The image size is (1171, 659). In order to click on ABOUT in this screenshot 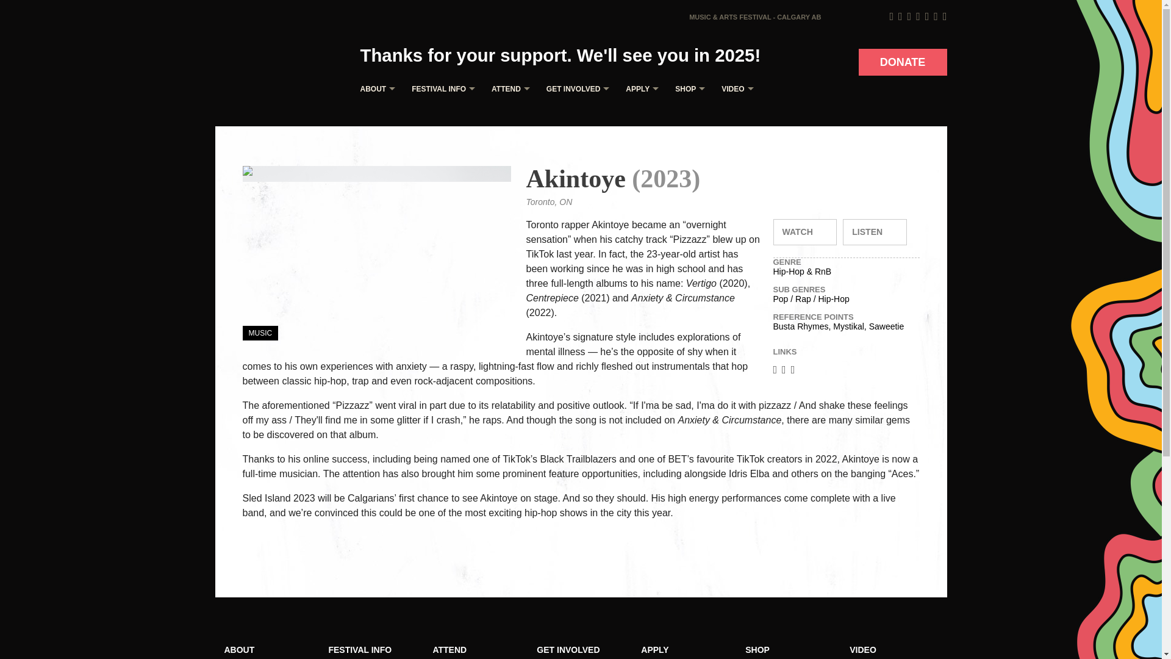, I will do `click(374, 89)`.